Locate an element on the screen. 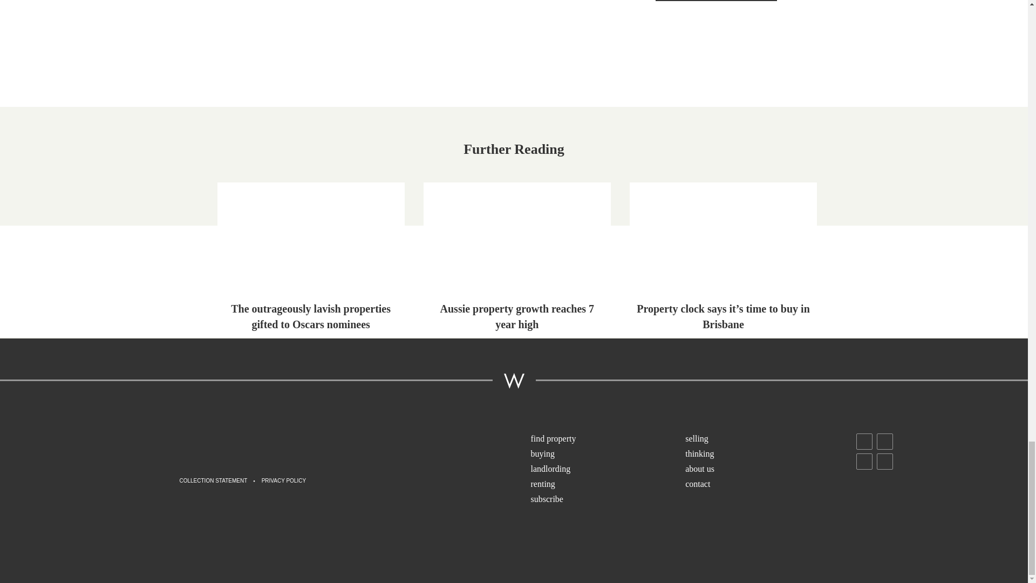  about us is located at coordinates (761, 470).